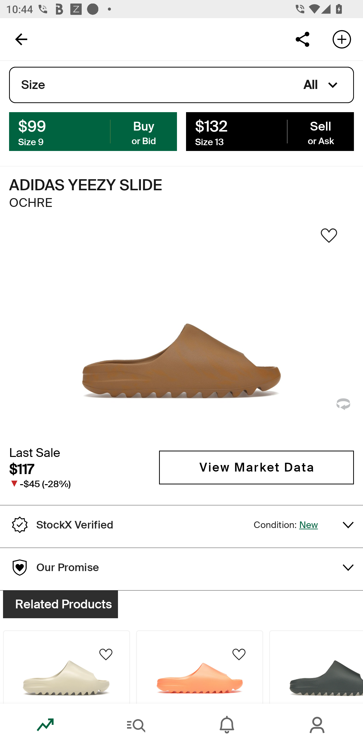 This screenshot has height=746, width=363. What do you see at coordinates (256, 467) in the screenshot?
I see `View Market Data` at bounding box center [256, 467].